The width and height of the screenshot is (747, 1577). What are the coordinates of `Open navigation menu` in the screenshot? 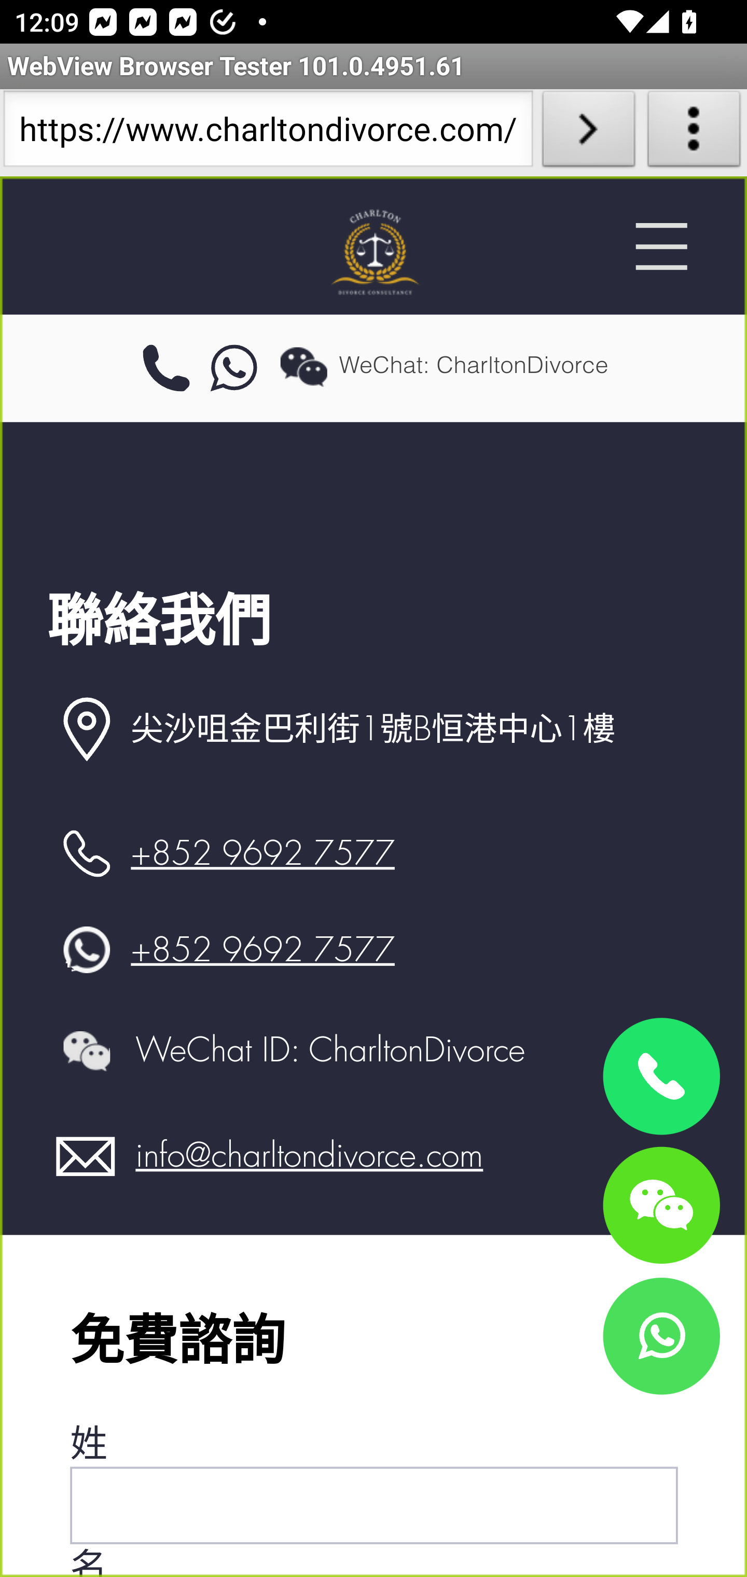 It's located at (661, 246).